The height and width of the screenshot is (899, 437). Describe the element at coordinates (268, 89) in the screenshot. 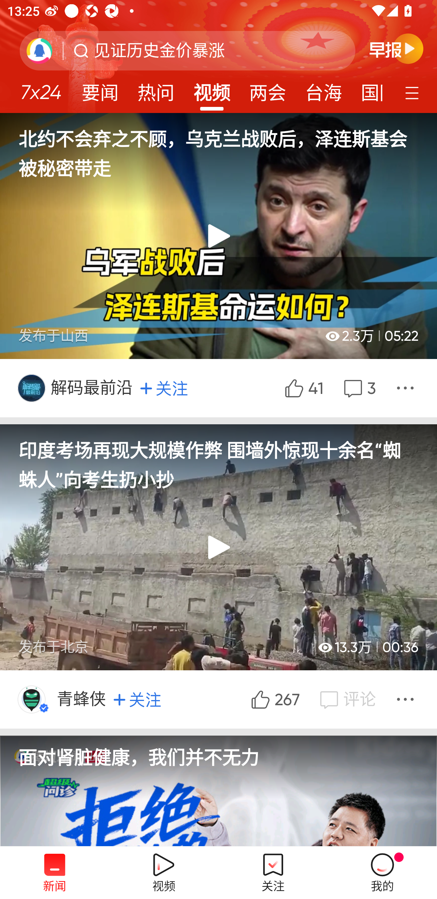

I see `两会` at that location.